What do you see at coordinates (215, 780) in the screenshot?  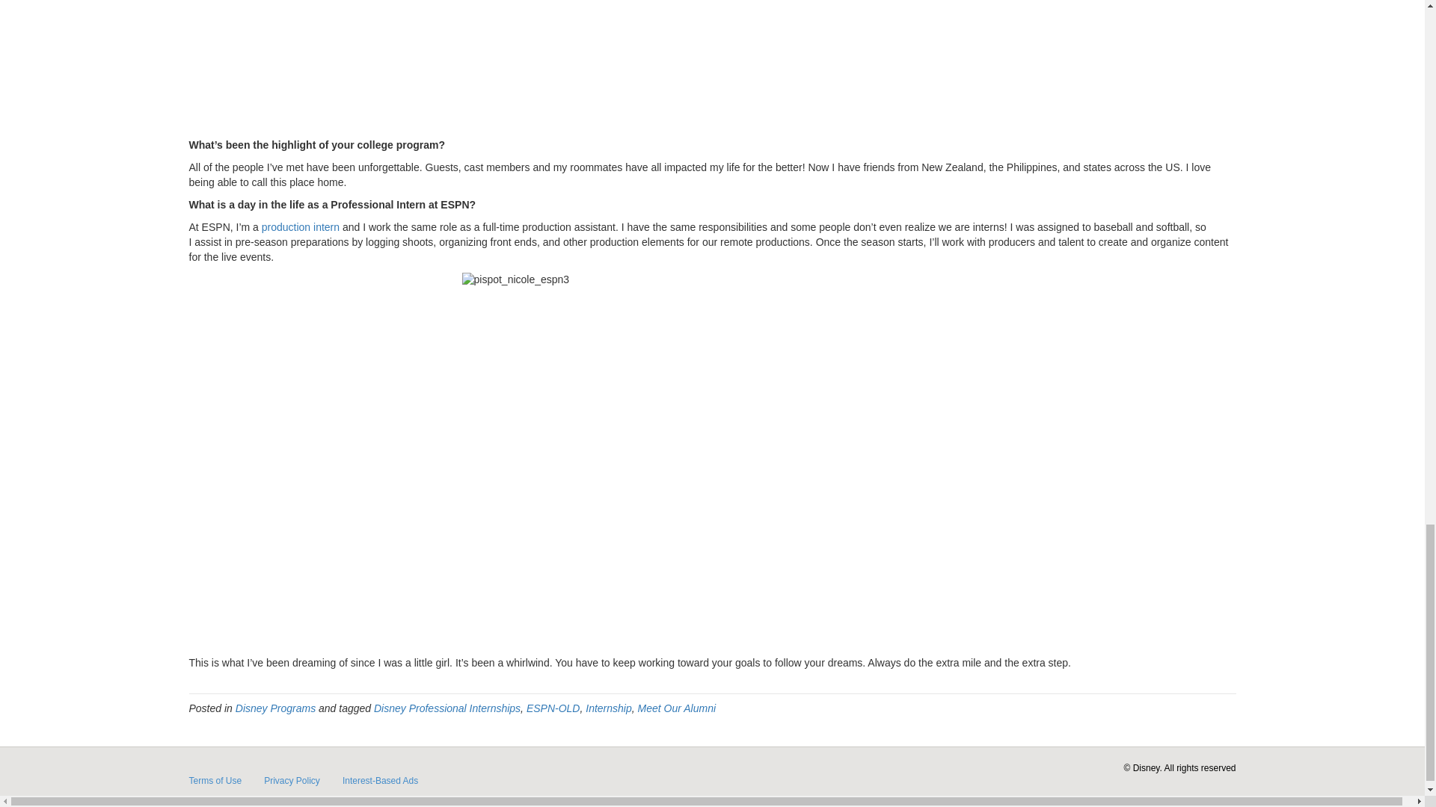 I see `Terms of Use` at bounding box center [215, 780].